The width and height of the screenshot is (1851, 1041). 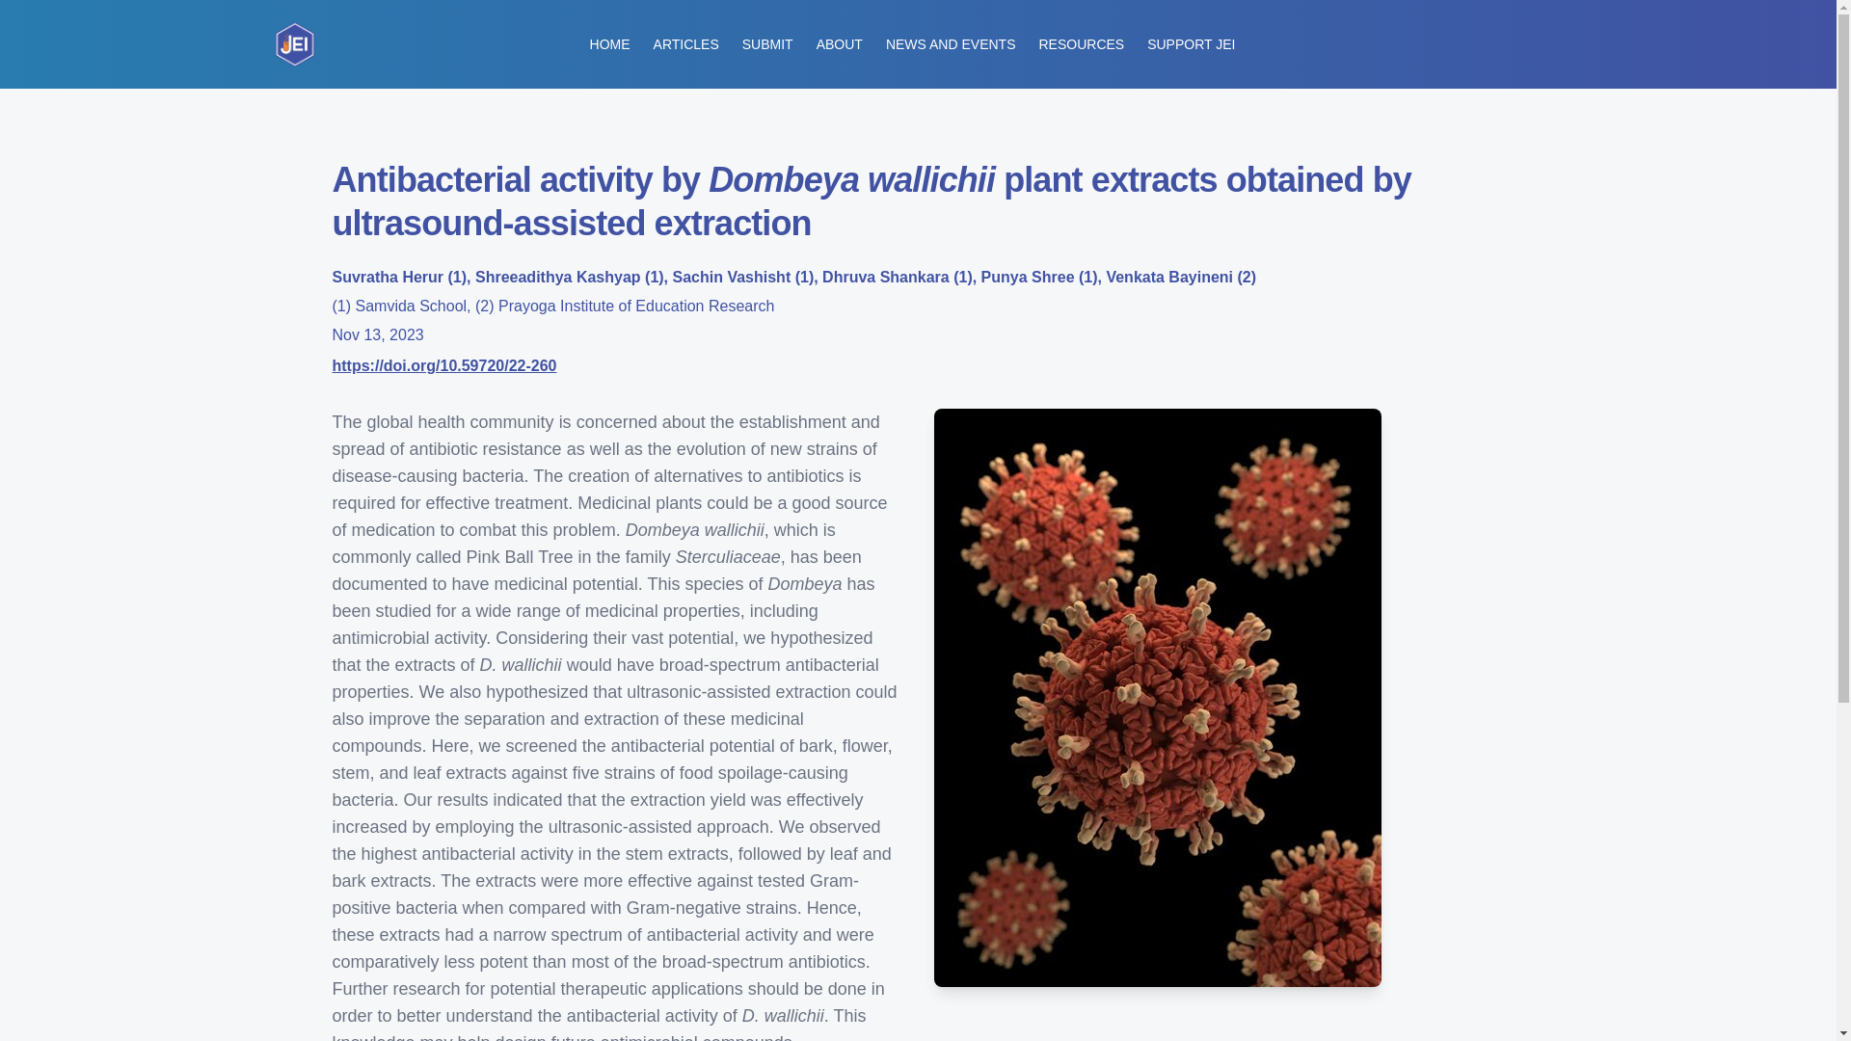 What do you see at coordinates (839, 44) in the screenshot?
I see `ABOUT` at bounding box center [839, 44].